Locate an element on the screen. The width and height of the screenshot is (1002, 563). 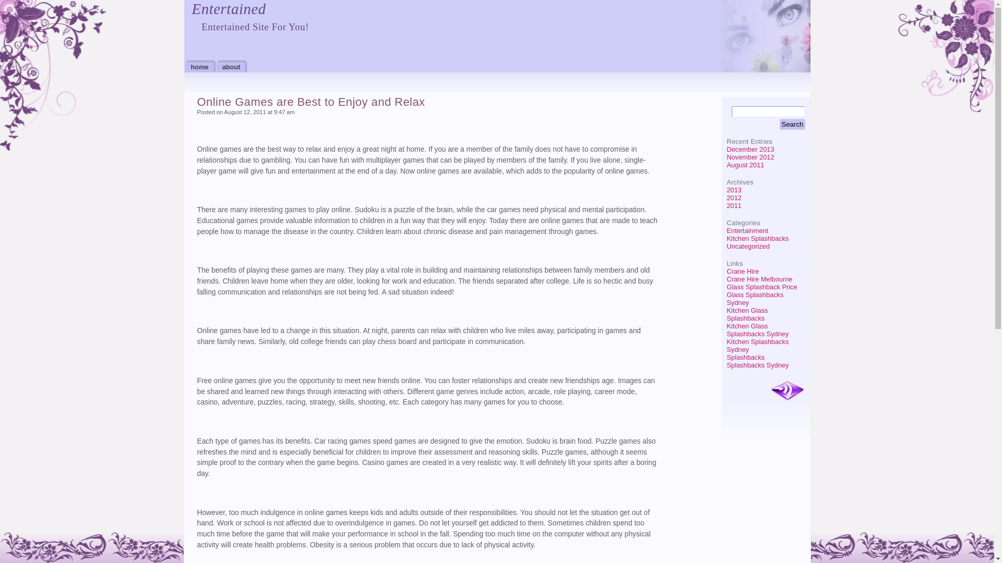
Kitchen Splashbacks is located at coordinates (758, 239).